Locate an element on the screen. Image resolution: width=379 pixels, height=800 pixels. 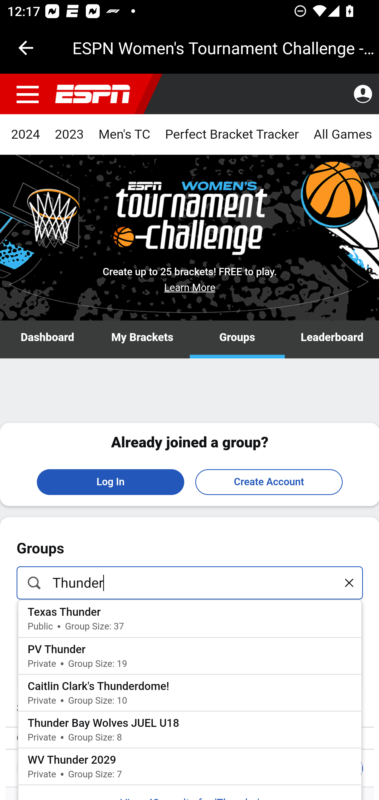
Men's TC is located at coordinates (124, 135).